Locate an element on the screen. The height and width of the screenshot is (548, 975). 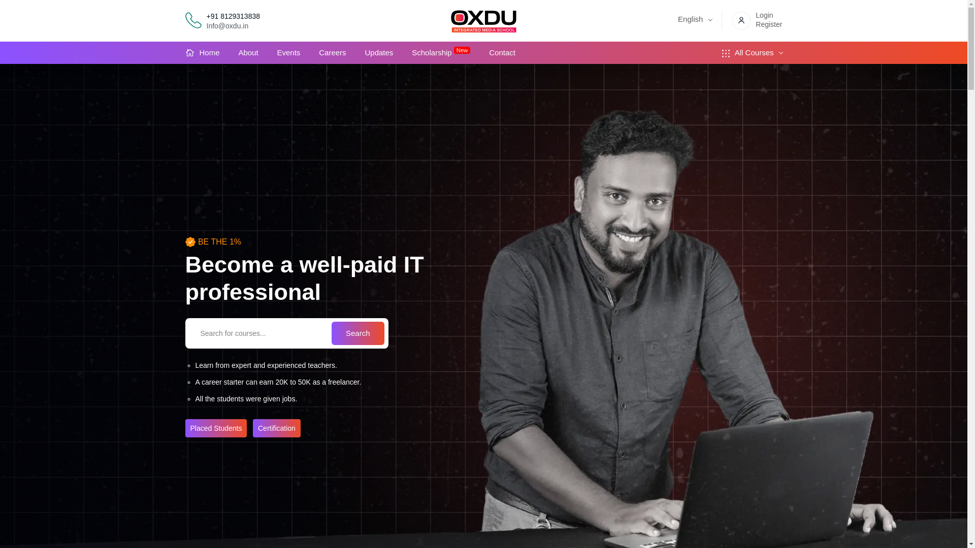
Register is located at coordinates (769, 21).